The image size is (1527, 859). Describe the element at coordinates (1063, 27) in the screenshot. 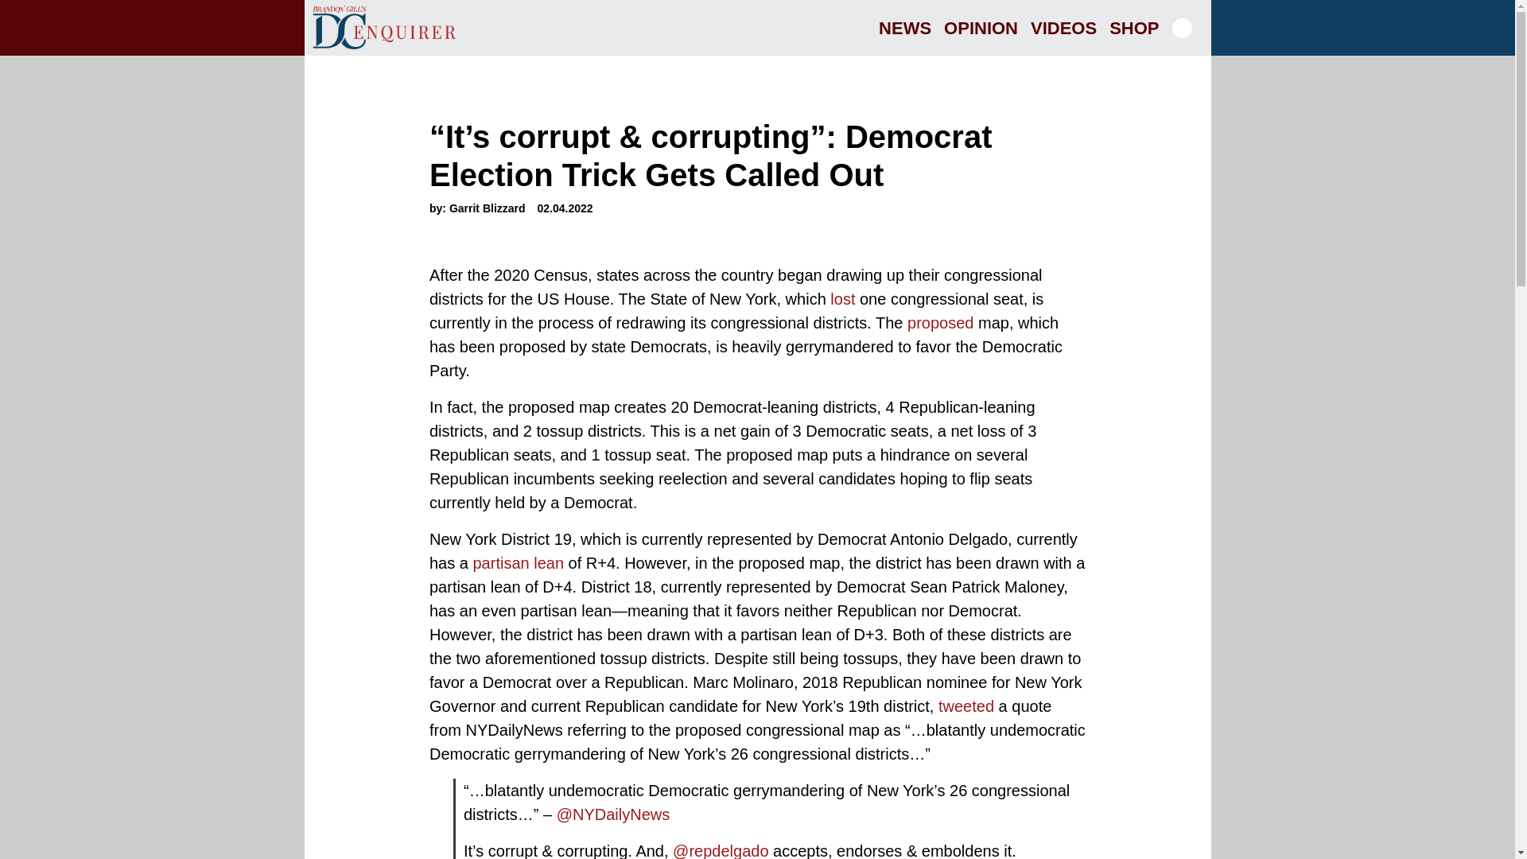

I see `VIDEOS` at that location.